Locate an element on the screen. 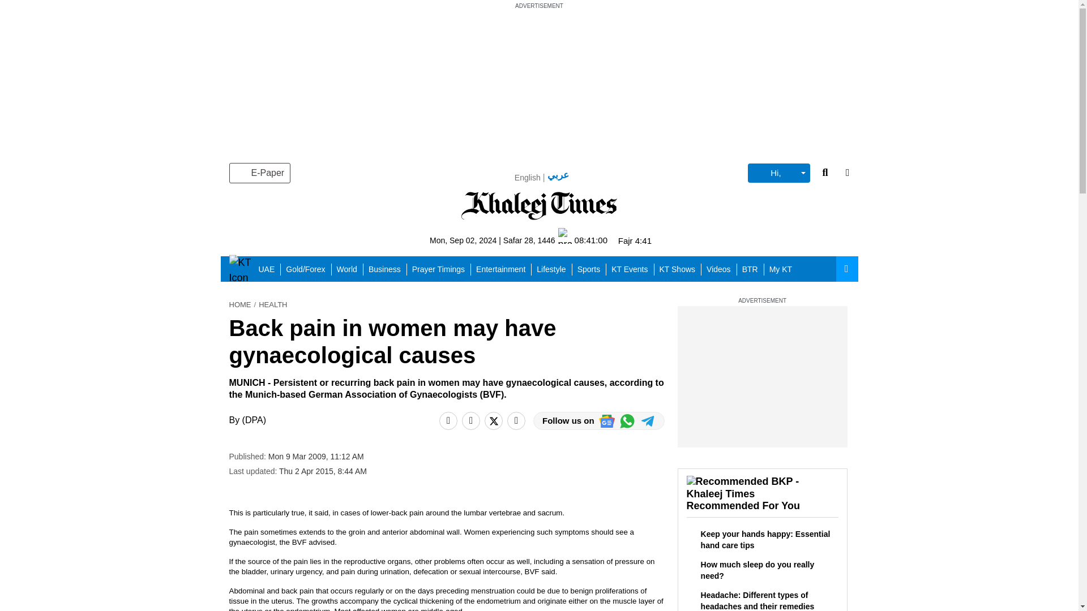 This screenshot has width=1087, height=611. Fajr 4:41 is located at coordinates (635, 240).